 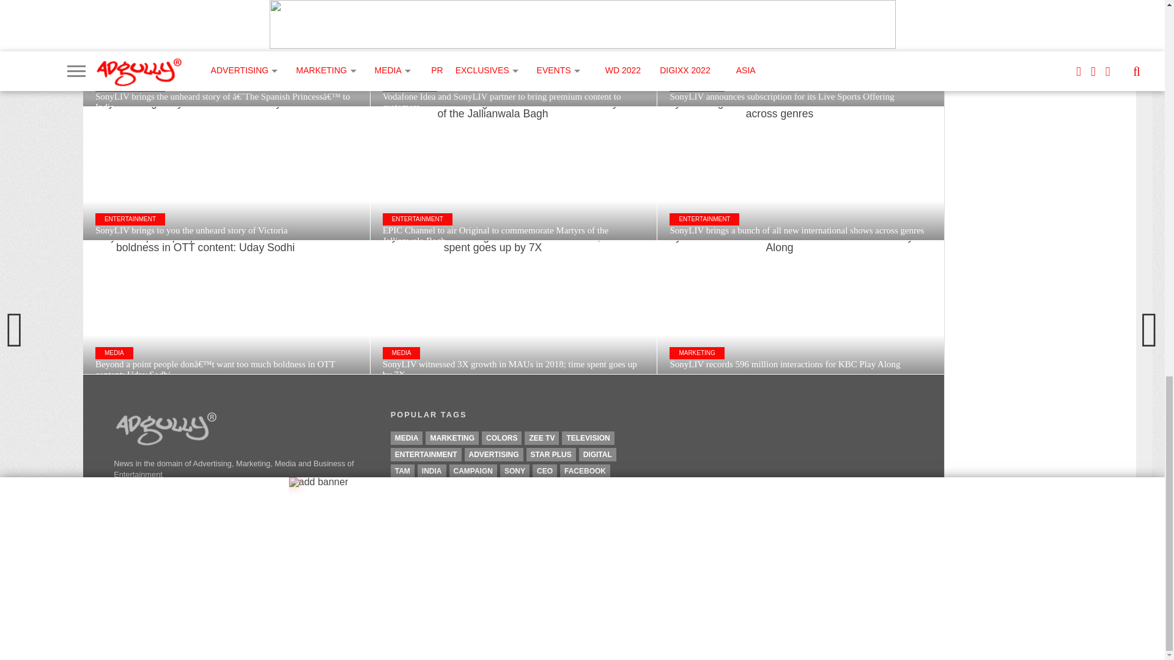 What do you see at coordinates (542, 438) in the screenshot?
I see `Zee TV` at bounding box center [542, 438].